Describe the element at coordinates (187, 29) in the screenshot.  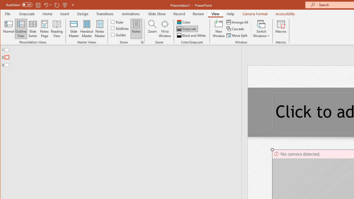
I see `Grayscale` at that location.